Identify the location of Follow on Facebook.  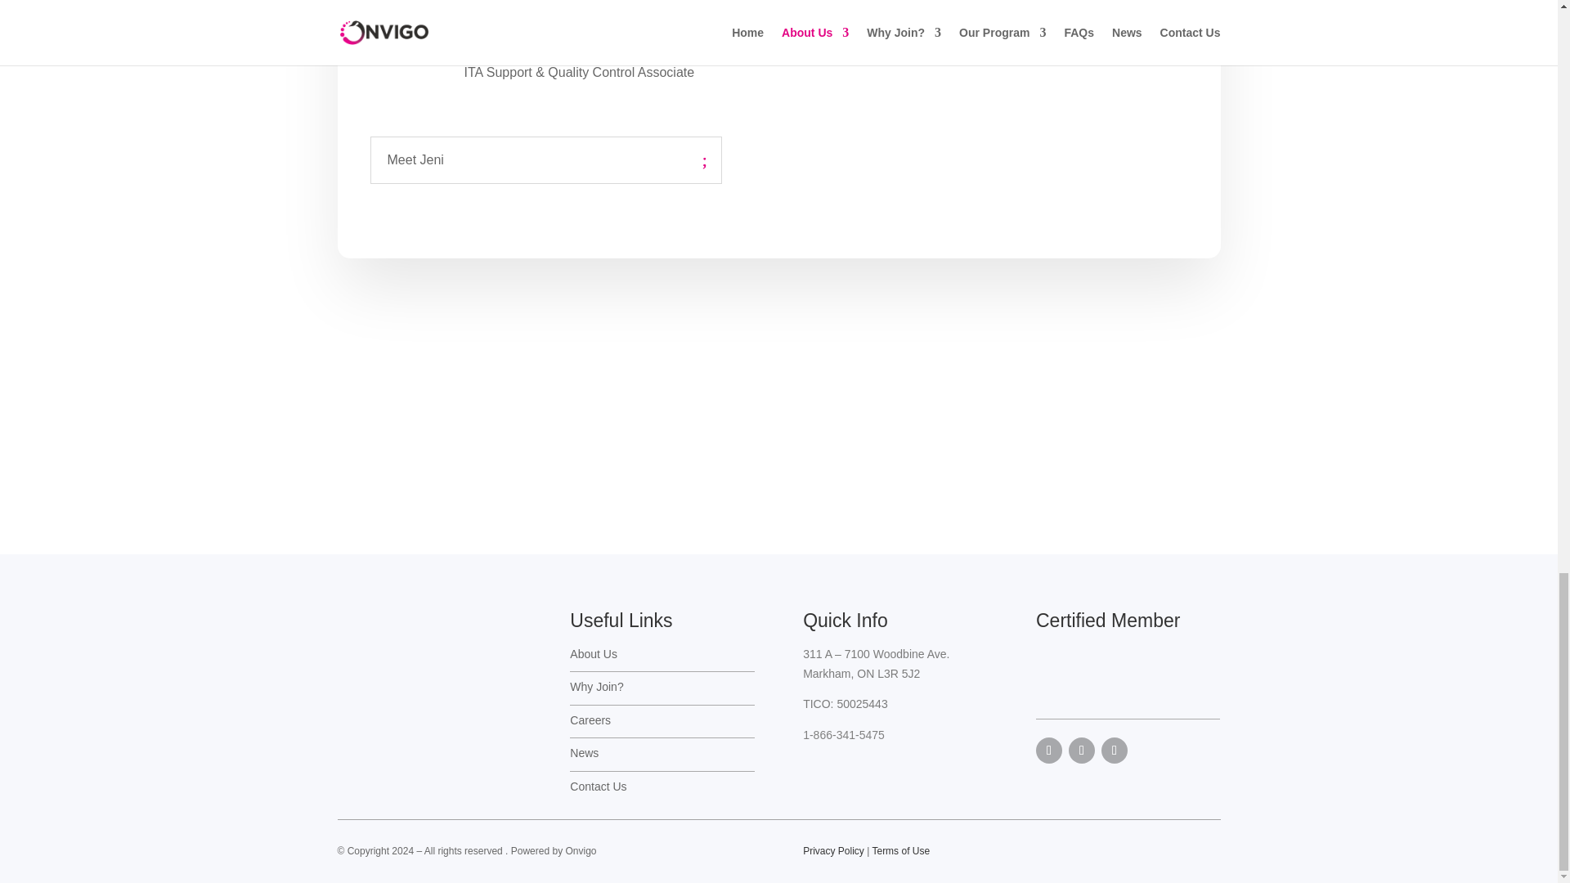
(1049, 751).